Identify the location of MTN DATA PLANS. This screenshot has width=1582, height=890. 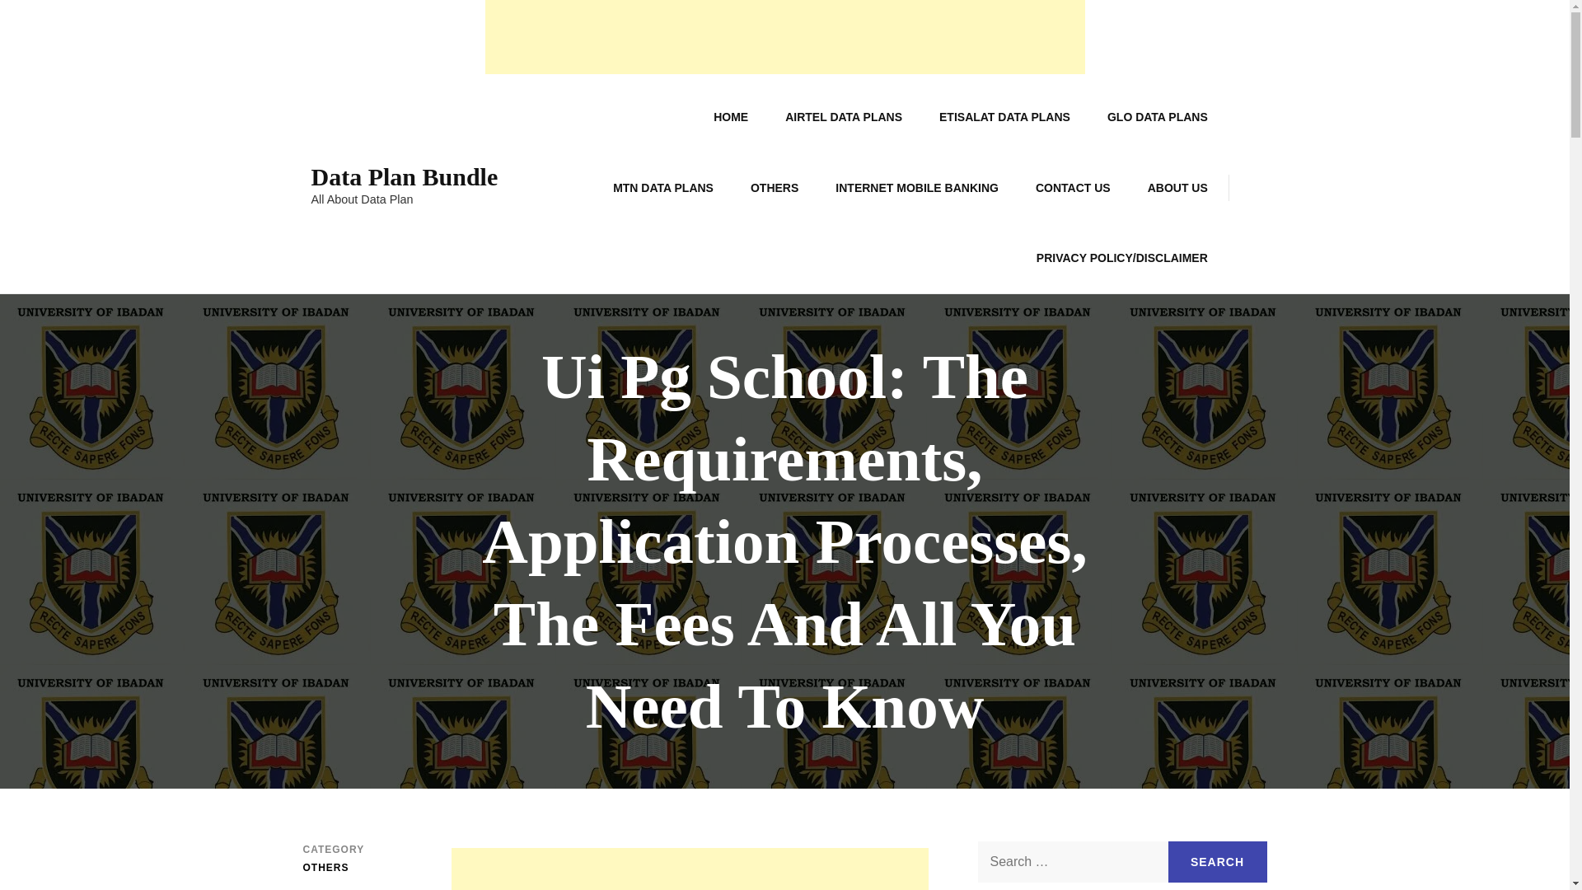
(662, 188).